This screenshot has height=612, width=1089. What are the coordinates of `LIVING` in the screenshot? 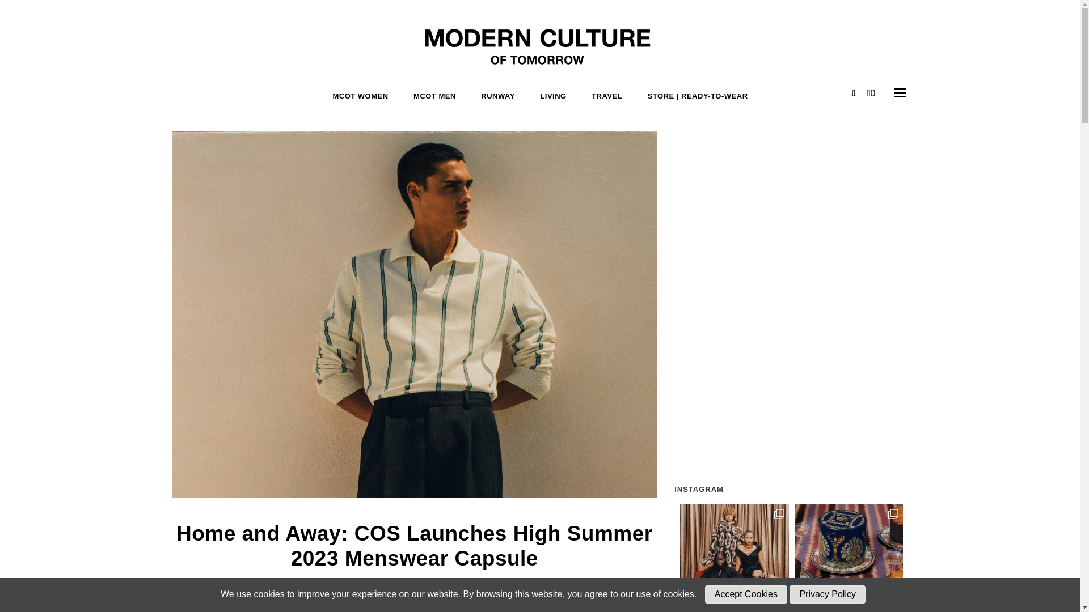 It's located at (553, 96).